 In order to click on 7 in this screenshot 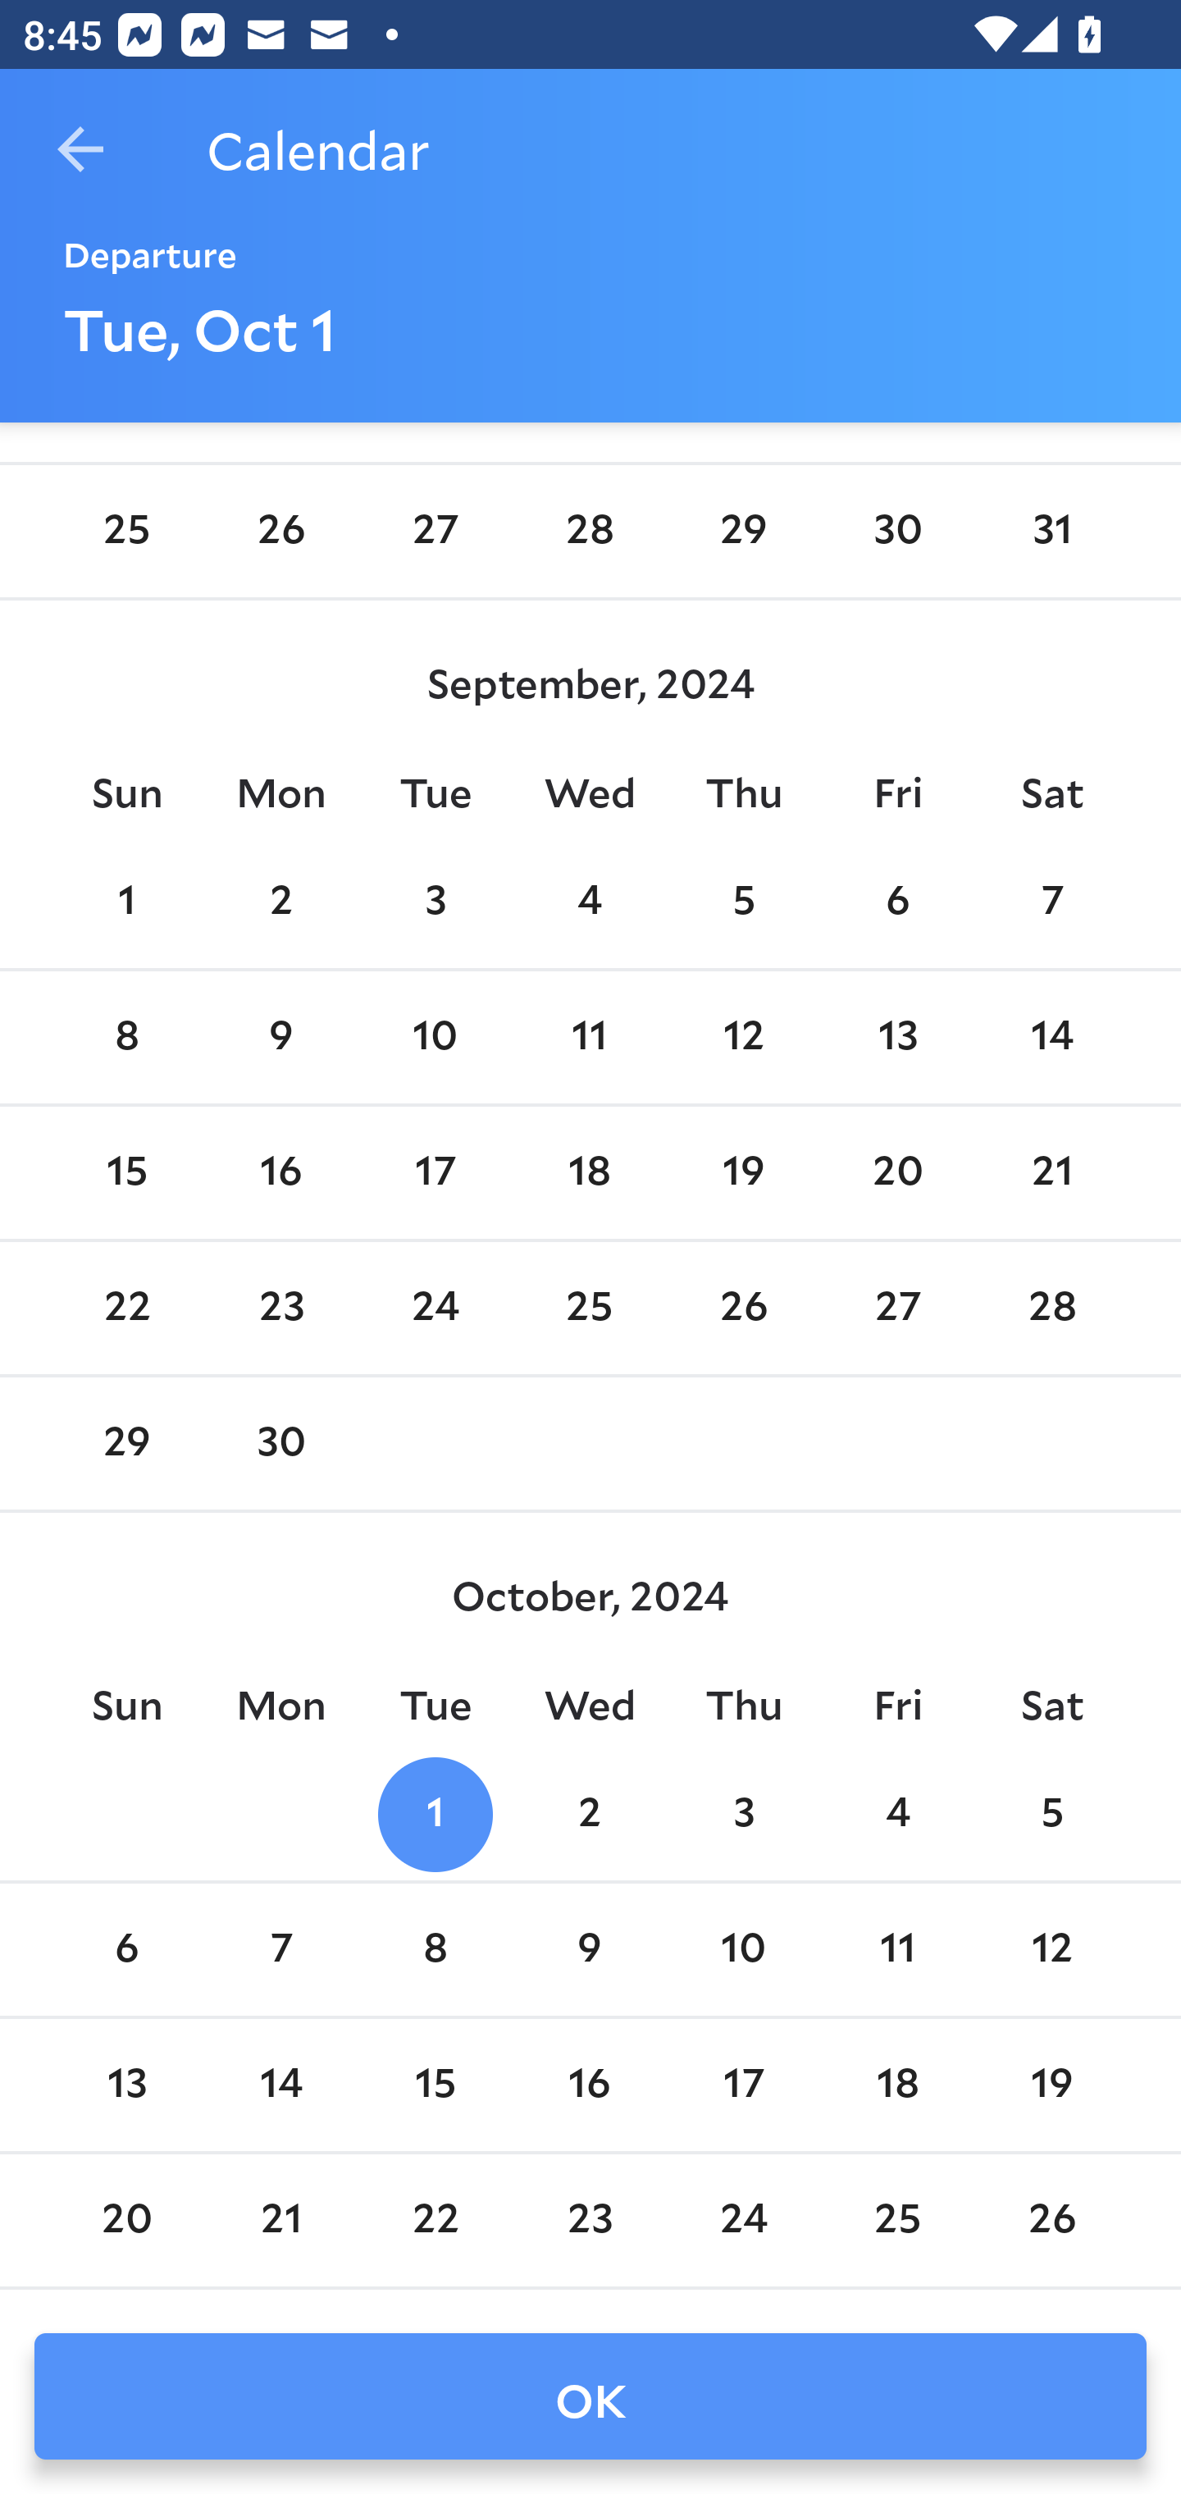, I will do `click(281, 1950)`.